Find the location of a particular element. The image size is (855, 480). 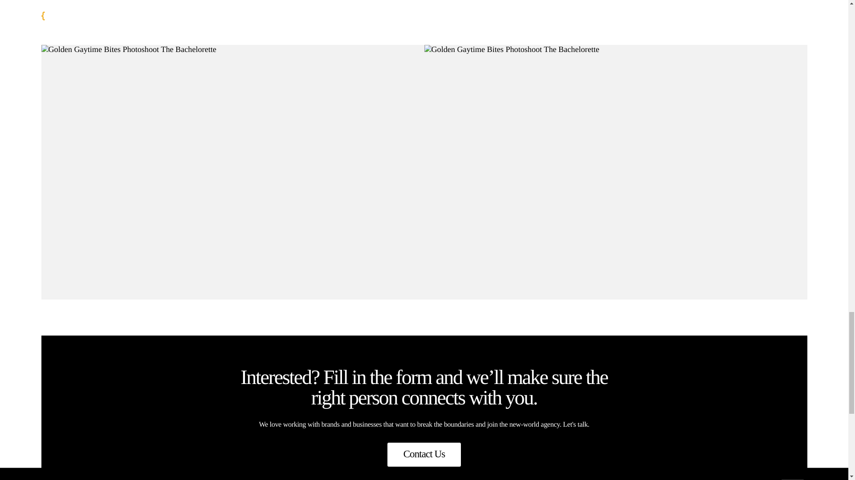

Contact Us is located at coordinates (424, 454).